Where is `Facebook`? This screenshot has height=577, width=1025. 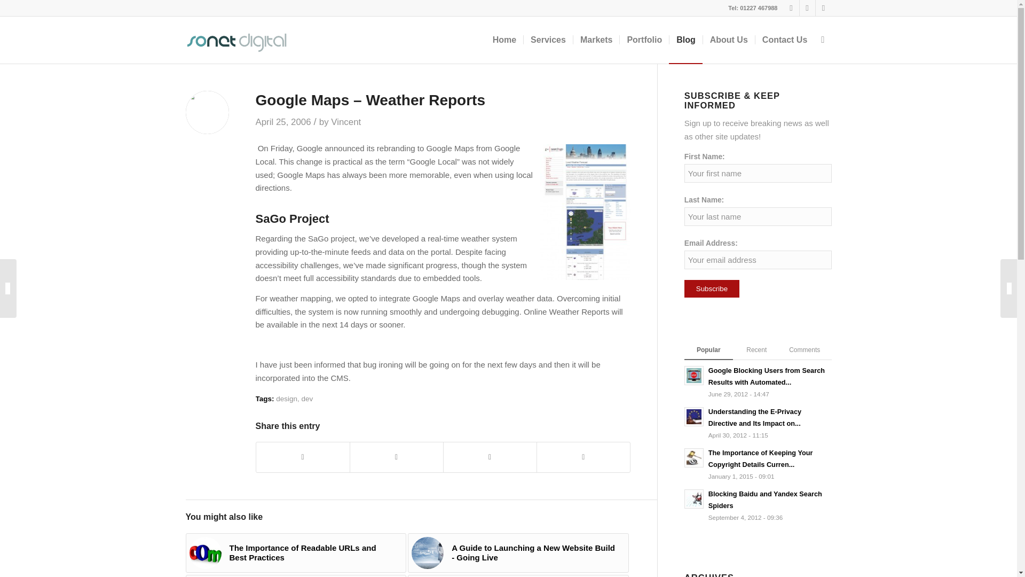
Facebook is located at coordinates (807, 8).